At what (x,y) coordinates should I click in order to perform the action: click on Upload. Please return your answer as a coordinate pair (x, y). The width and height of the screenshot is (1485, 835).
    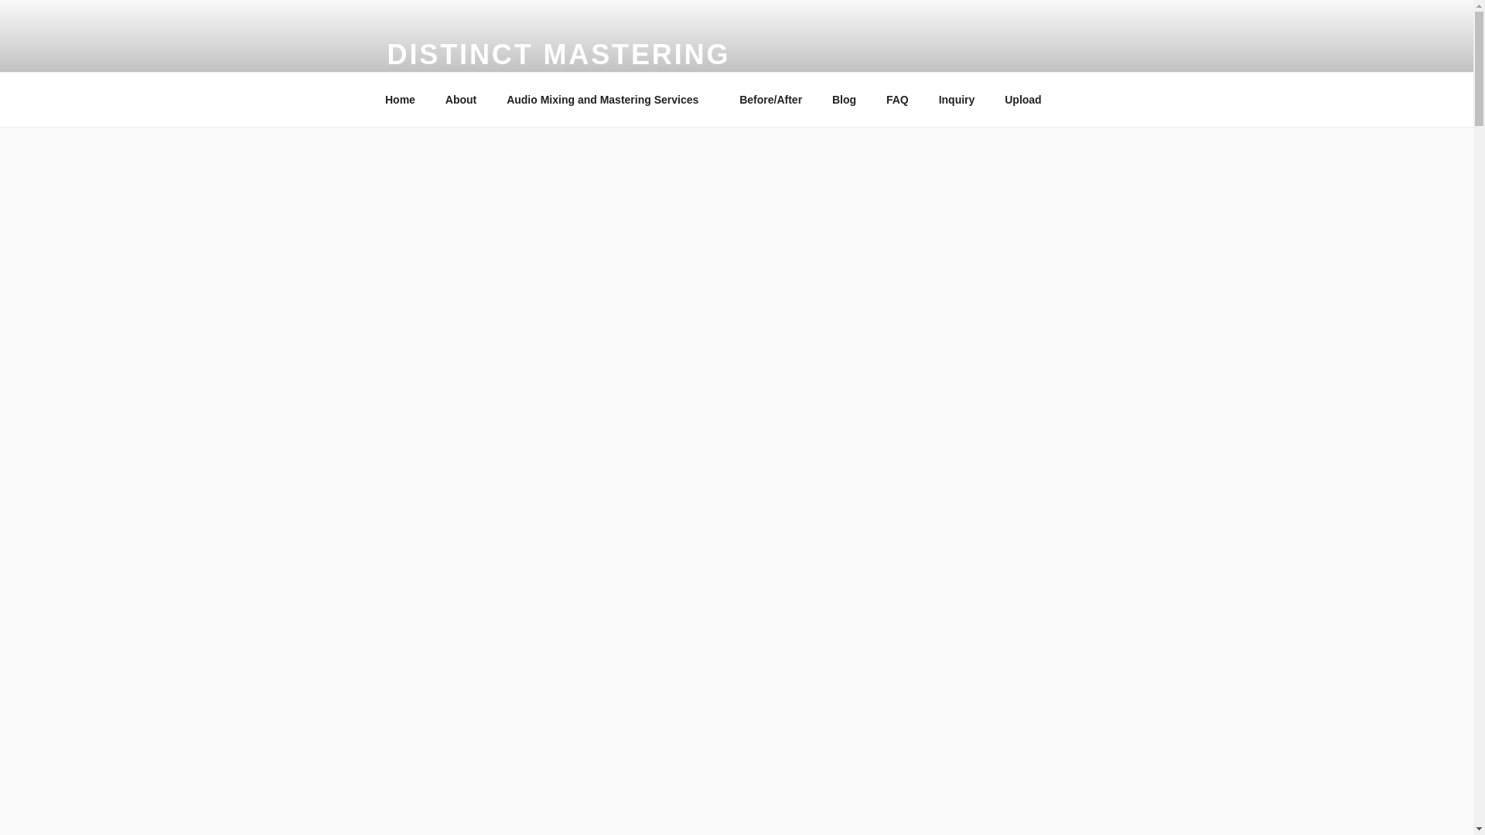
    Looking at the image, I should click on (1022, 99).